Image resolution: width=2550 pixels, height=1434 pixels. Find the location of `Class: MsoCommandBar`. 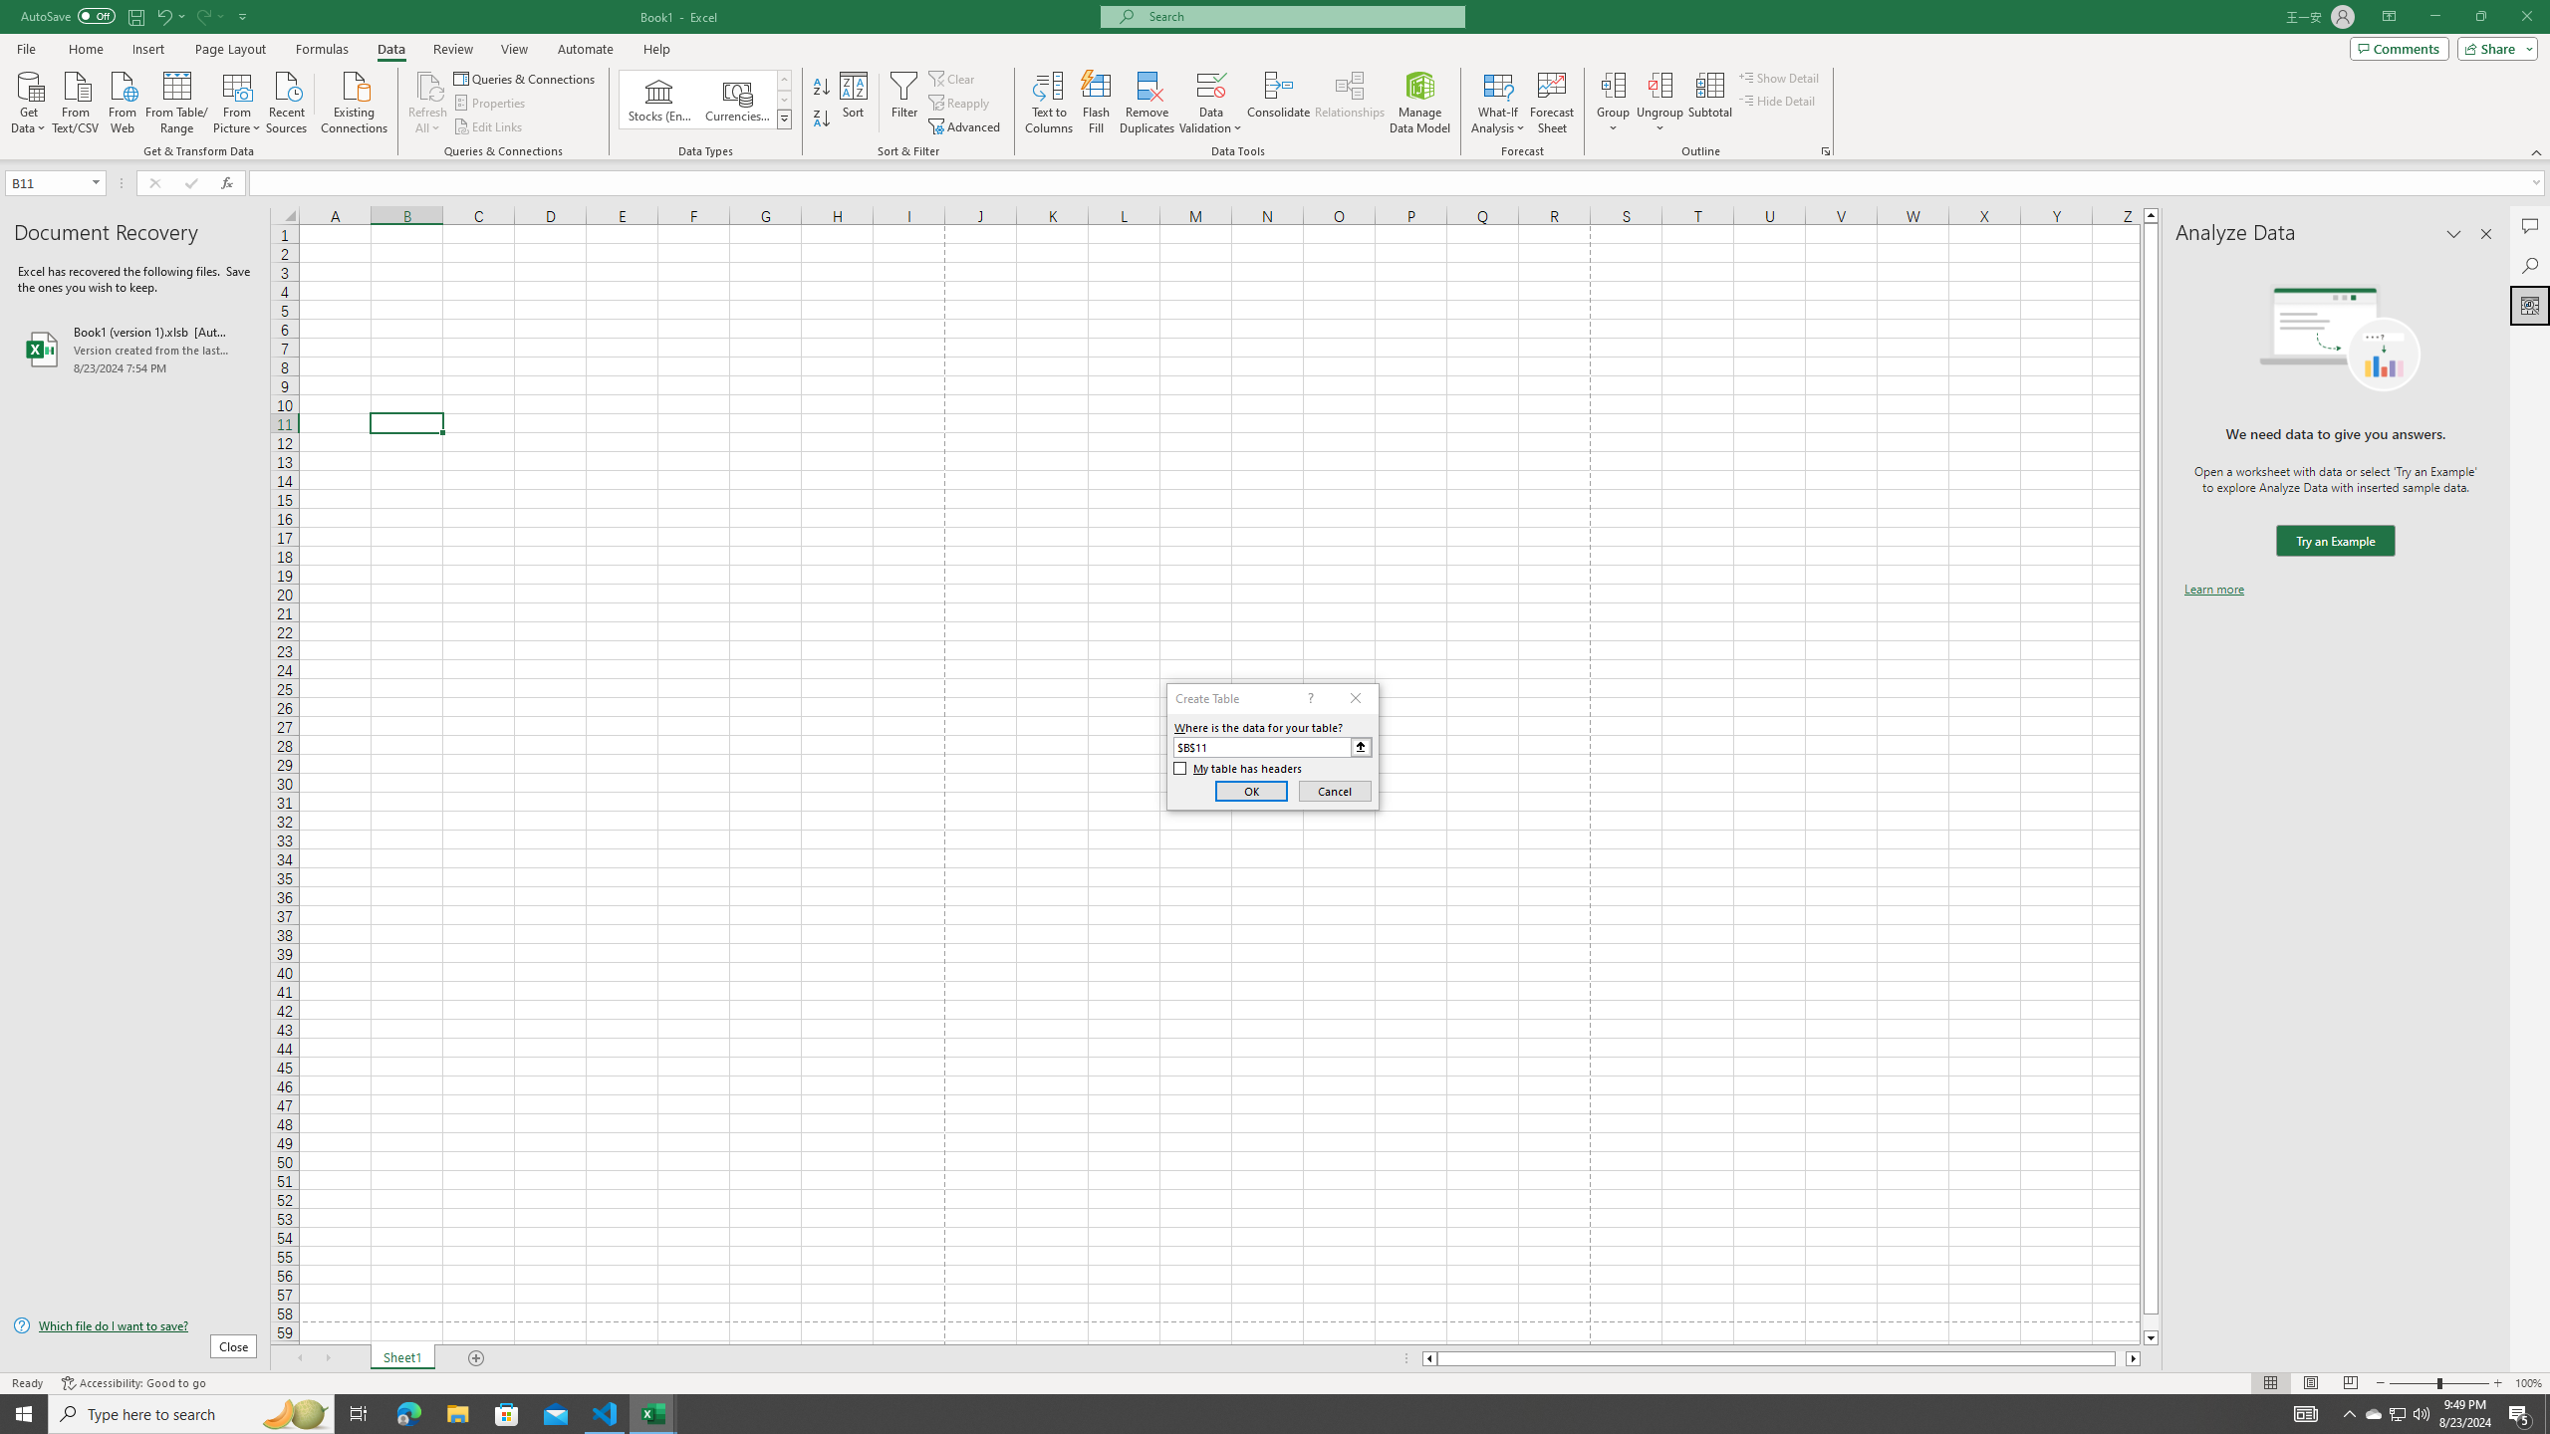

Class: MsoCommandBar is located at coordinates (1275, 80).